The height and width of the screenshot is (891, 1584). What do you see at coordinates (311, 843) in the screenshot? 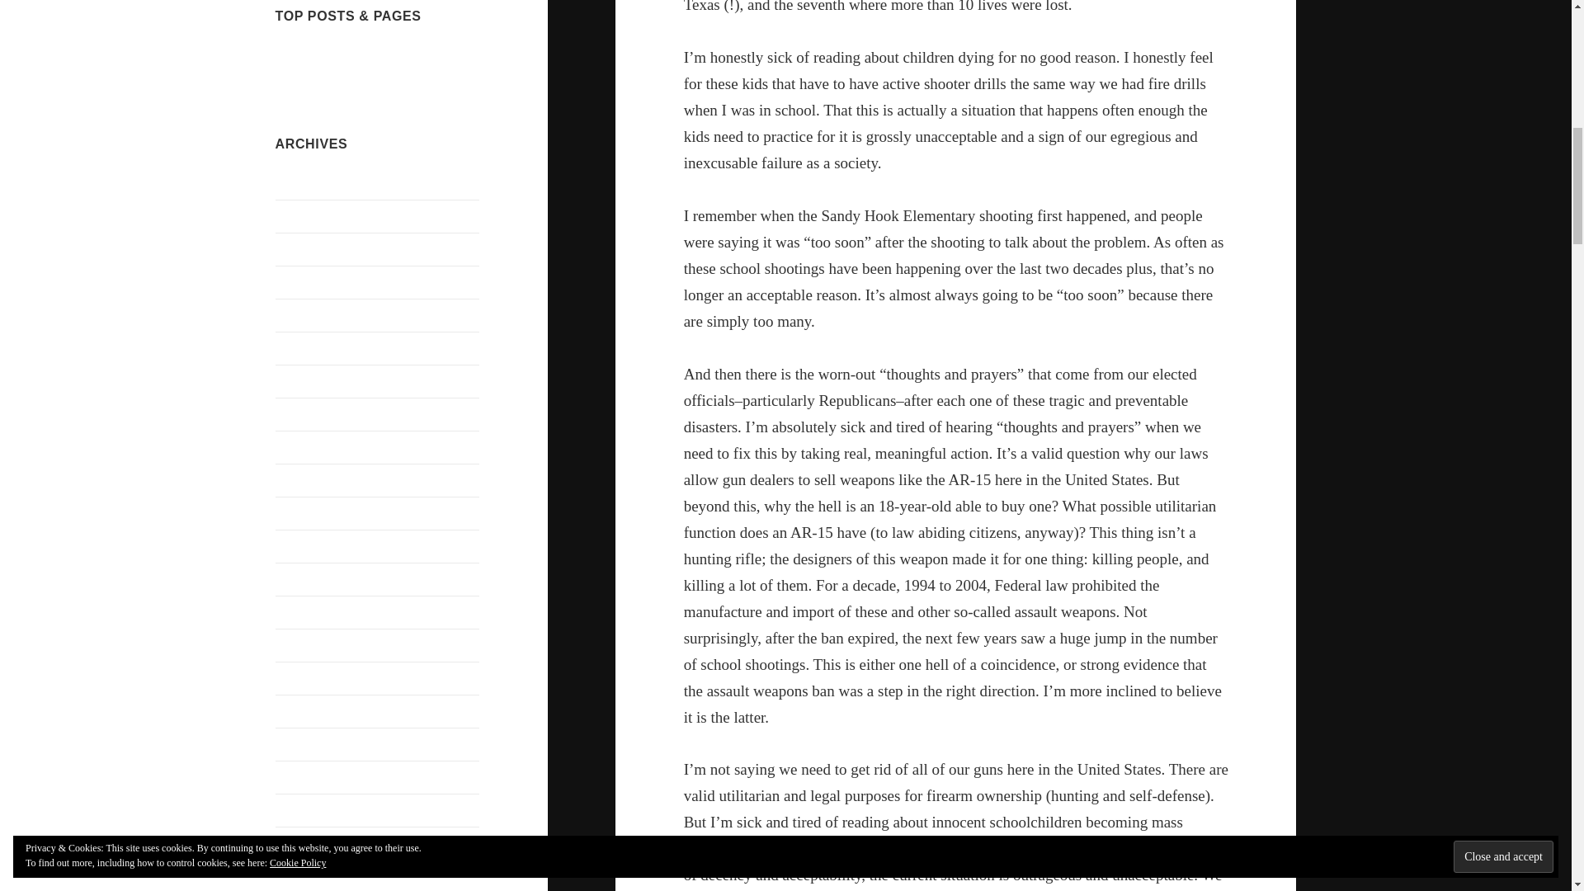
I see `January 2022` at bounding box center [311, 843].